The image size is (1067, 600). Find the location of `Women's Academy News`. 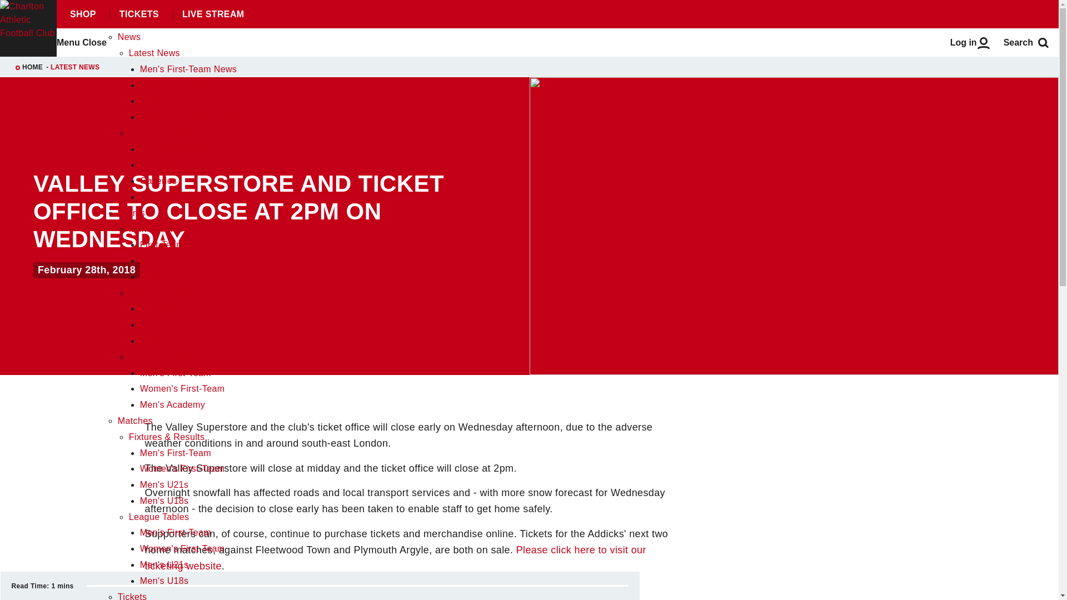

Women's Academy News is located at coordinates (192, 117).